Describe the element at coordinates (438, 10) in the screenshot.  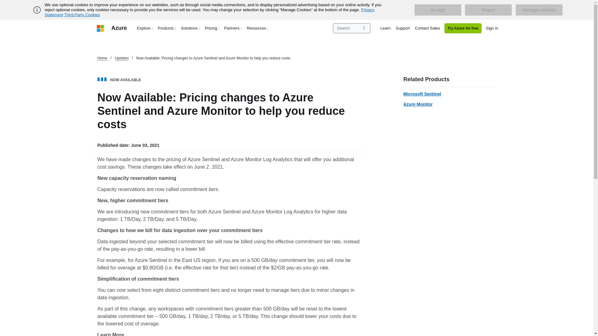
I see `Accept` at that location.